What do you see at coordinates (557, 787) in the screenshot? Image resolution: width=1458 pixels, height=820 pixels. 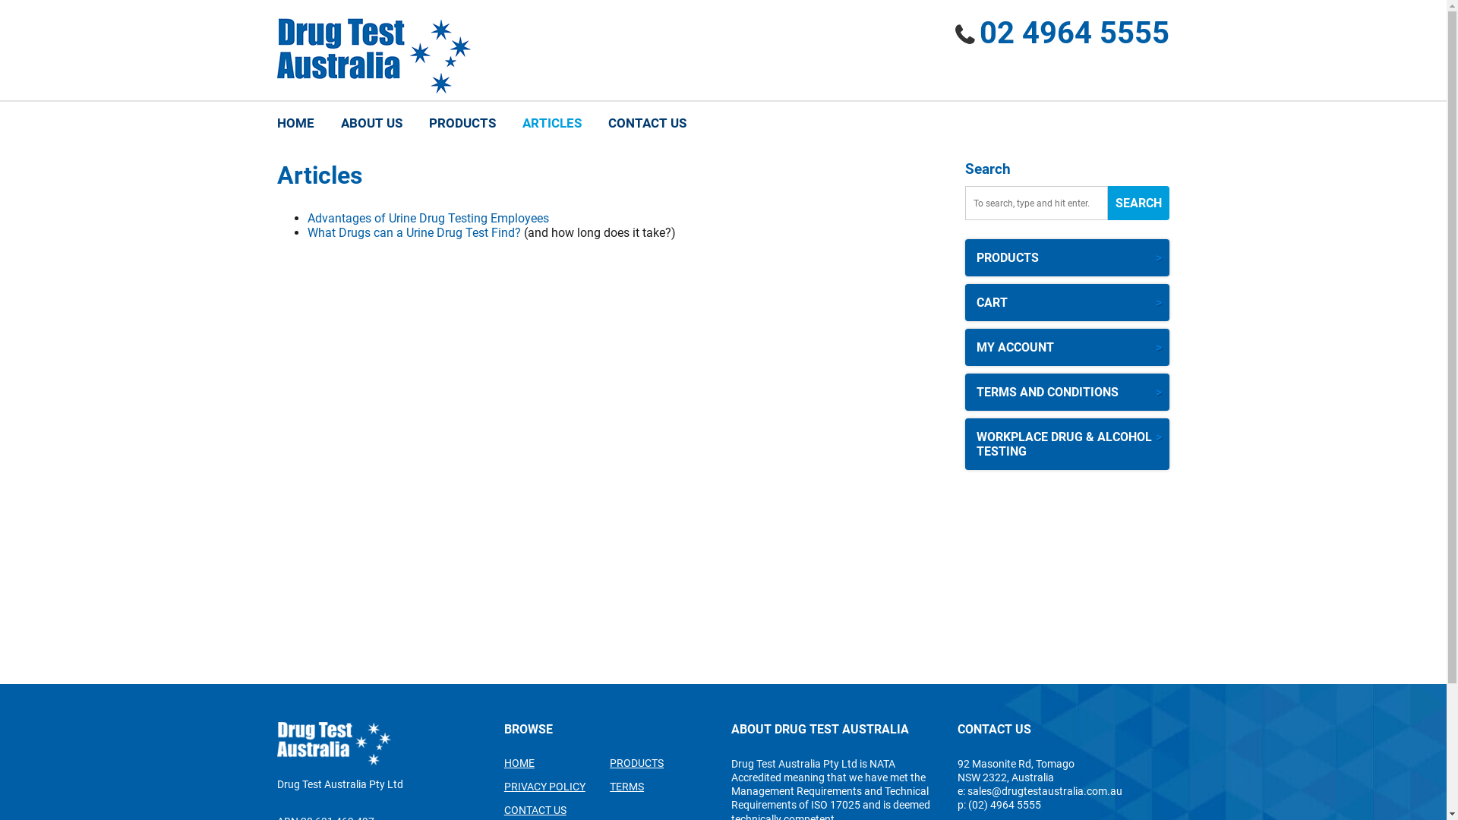 I see `PRIVACY POLICY` at bounding box center [557, 787].